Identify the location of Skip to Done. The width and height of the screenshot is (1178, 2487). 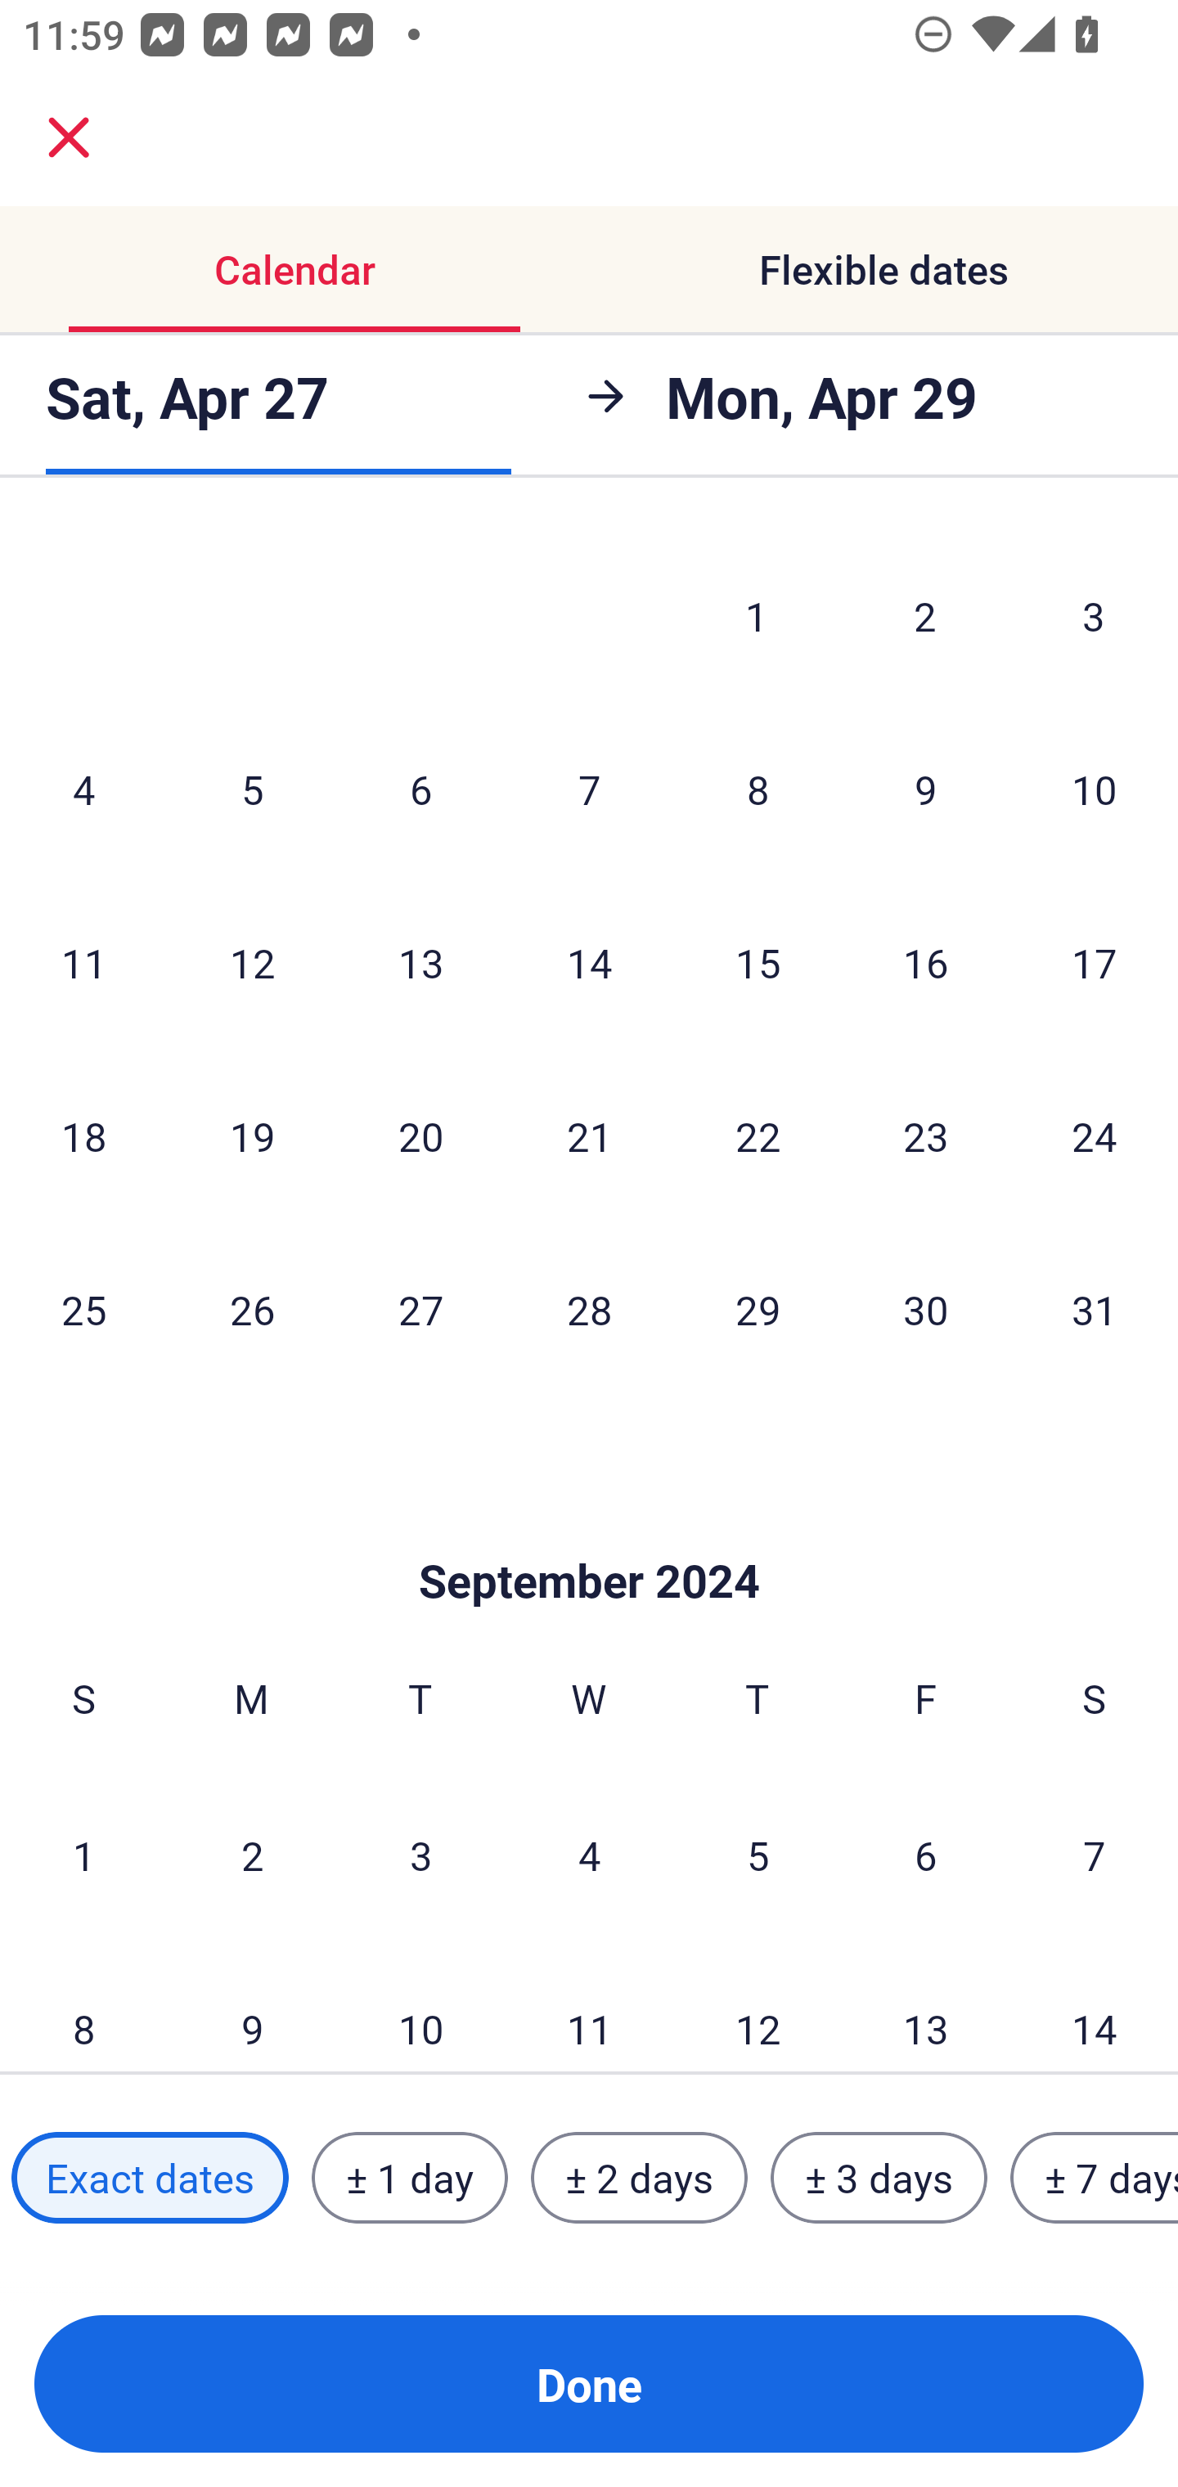
(589, 1531).